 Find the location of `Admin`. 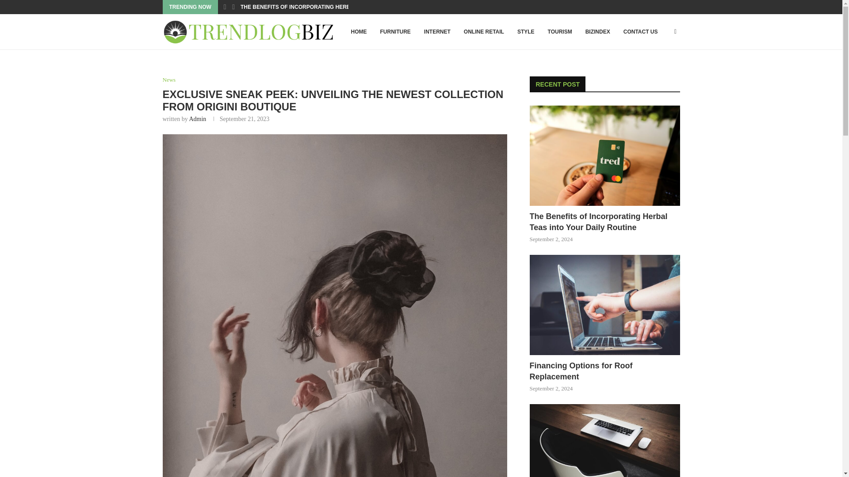

Admin is located at coordinates (197, 119).